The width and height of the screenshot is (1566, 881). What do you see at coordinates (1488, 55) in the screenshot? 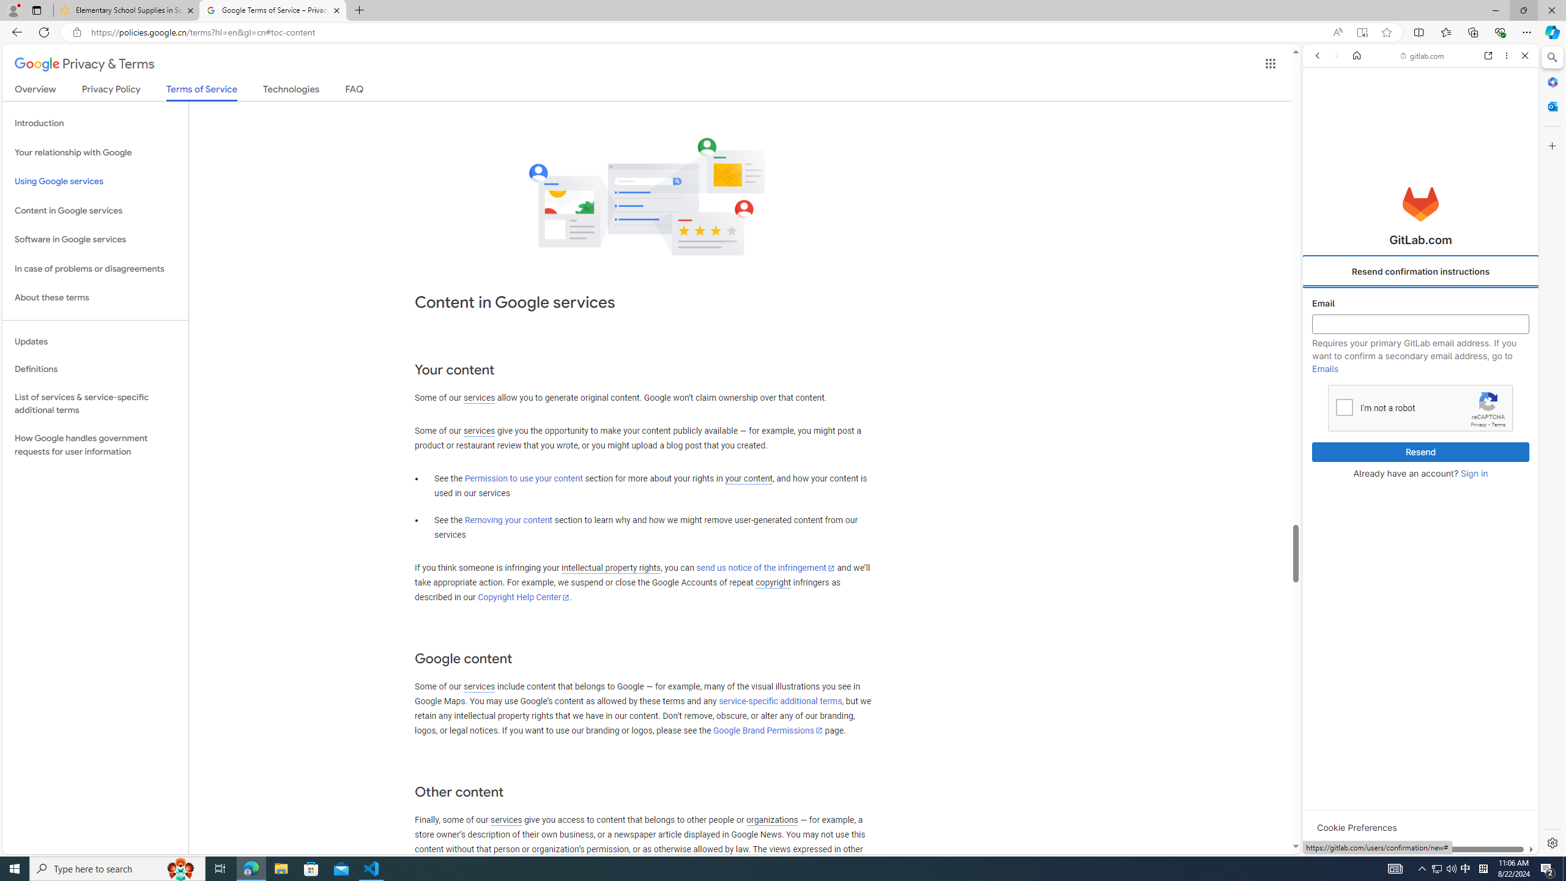
I see `Open link in new tab` at bounding box center [1488, 55].